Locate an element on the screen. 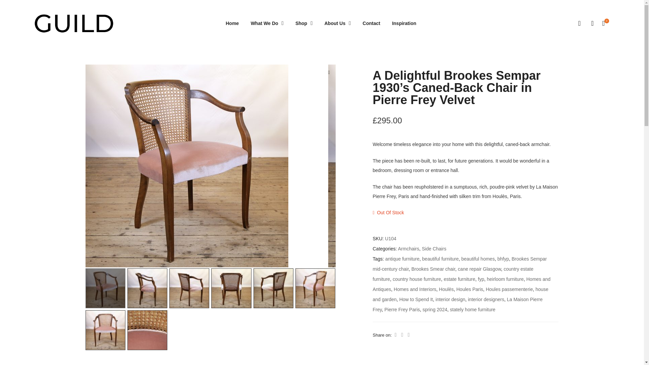  Contact is located at coordinates (371, 23).